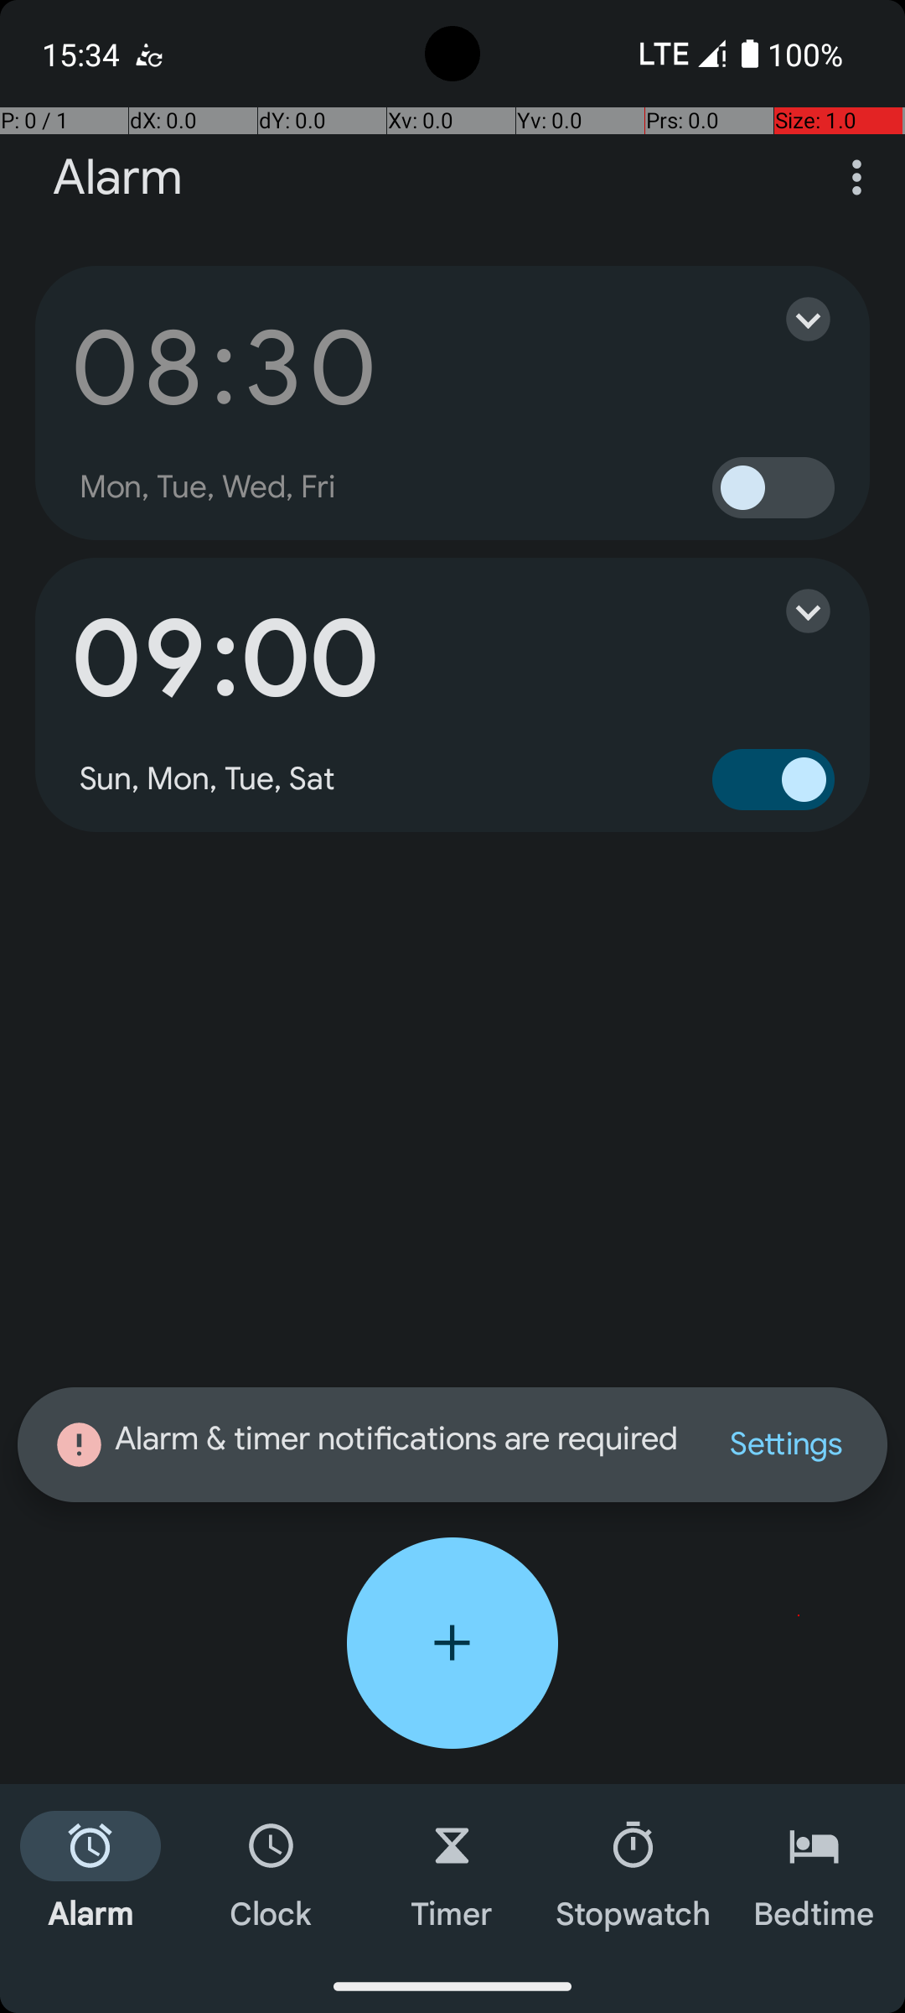 This screenshot has width=905, height=2013. I want to click on Mon, Tue, Wed, Fri, so click(208, 487).